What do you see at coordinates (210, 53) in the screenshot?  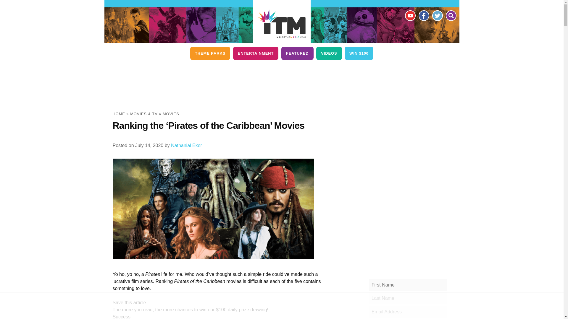 I see `THEME PARKS` at bounding box center [210, 53].